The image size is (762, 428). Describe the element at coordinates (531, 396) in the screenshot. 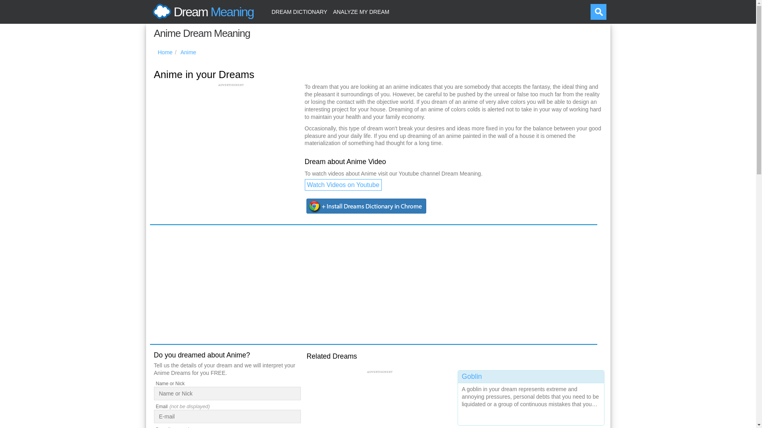

I see `Goblin Dream Meaning` at that location.